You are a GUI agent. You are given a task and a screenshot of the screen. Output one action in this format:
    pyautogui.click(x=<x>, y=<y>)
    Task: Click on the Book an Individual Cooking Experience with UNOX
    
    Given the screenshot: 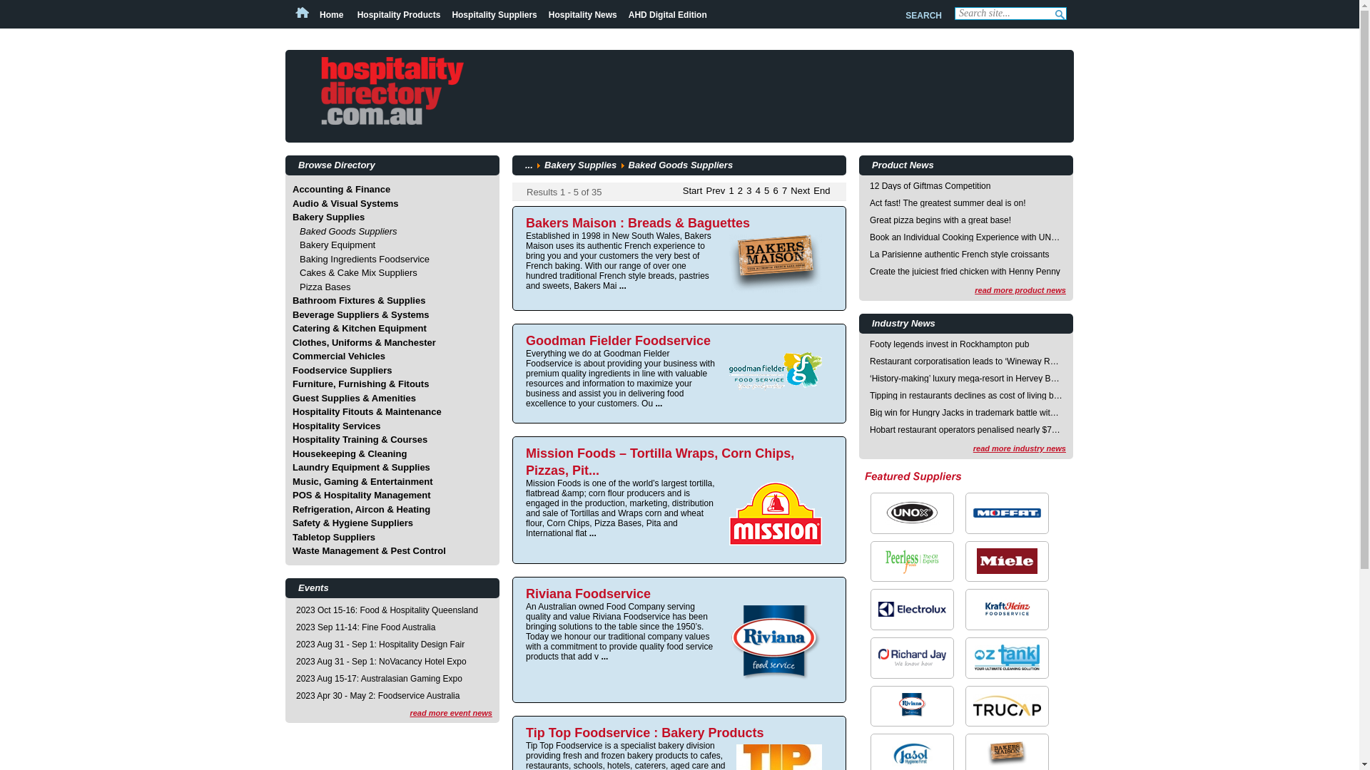 What is the action you would take?
    pyautogui.click(x=966, y=237)
    